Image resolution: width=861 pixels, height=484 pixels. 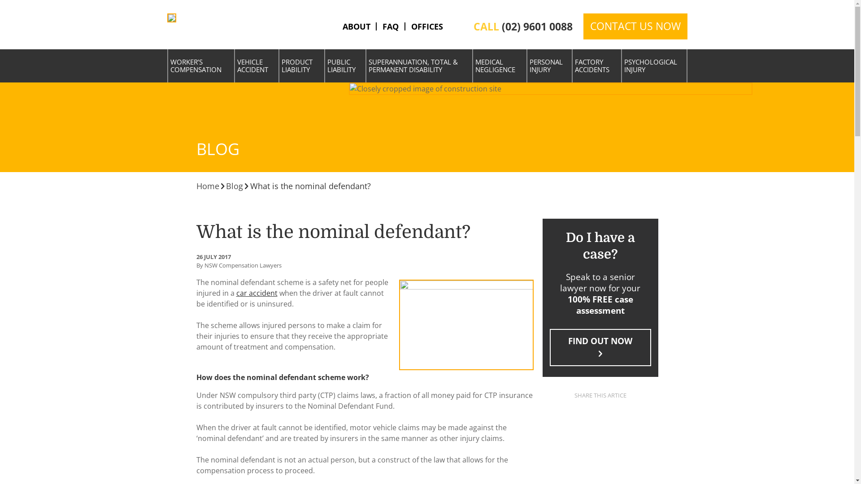 What do you see at coordinates (257, 293) in the screenshot?
I see `car accident` at bounding box center [257, 293].